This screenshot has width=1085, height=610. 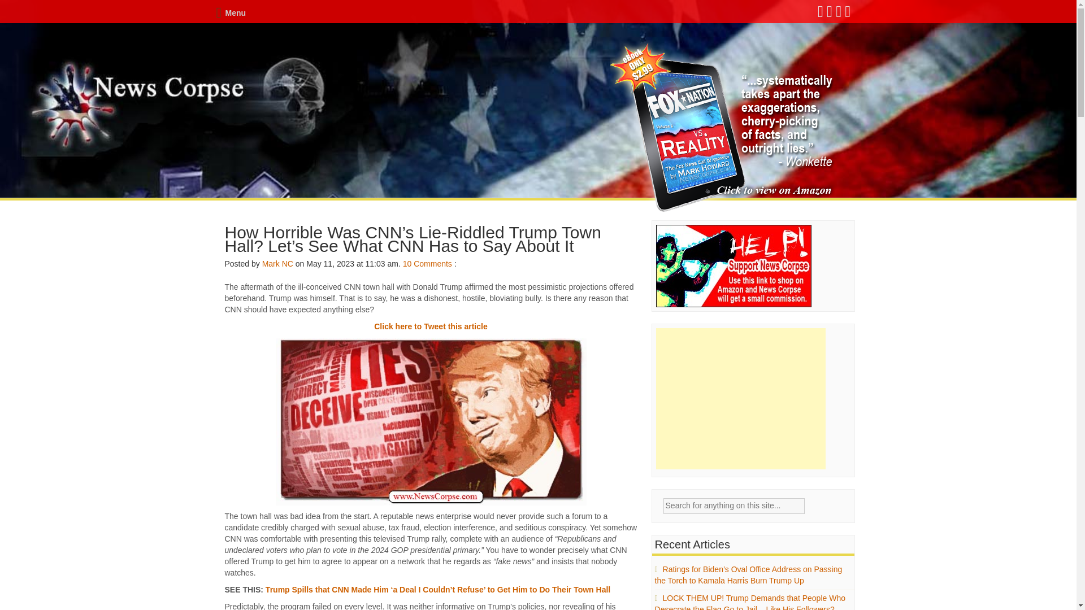 I want to click on Posts by Mark NC, so click(x=277, y=264).